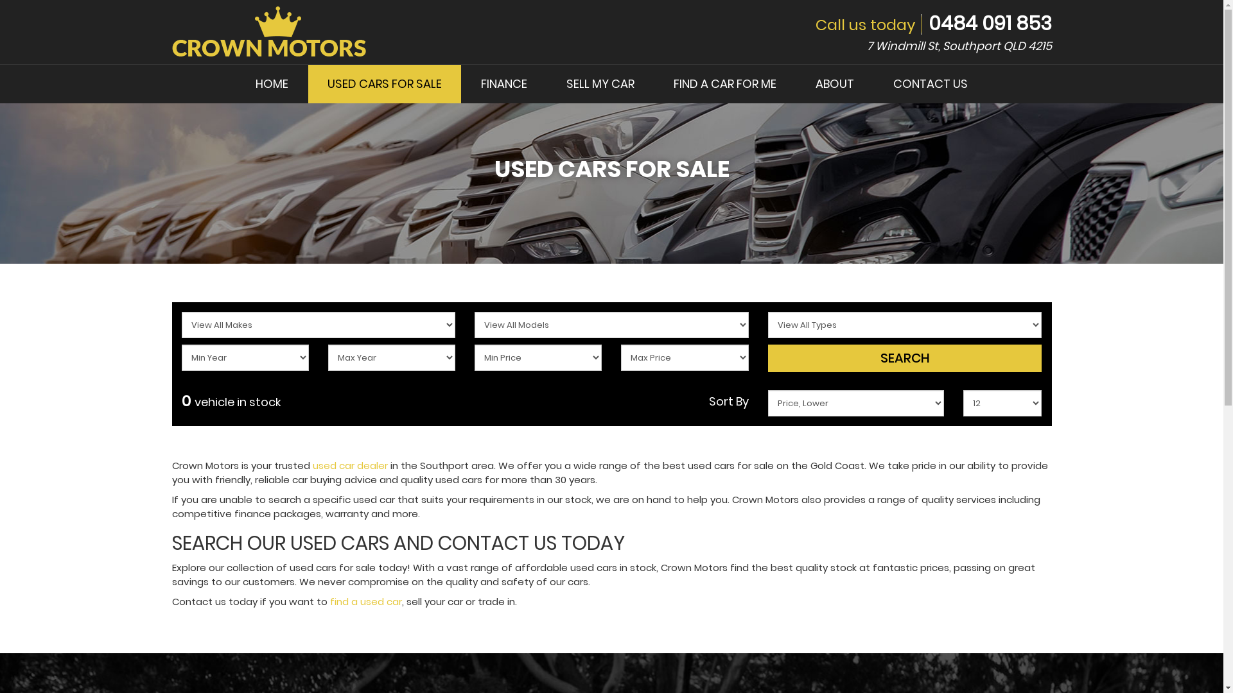 This screenshot has width=1233, height=693. What do you see at coordinates (930, 84) in the screenshot?
I see `CONTACT US` at bounding box center [930, 84].